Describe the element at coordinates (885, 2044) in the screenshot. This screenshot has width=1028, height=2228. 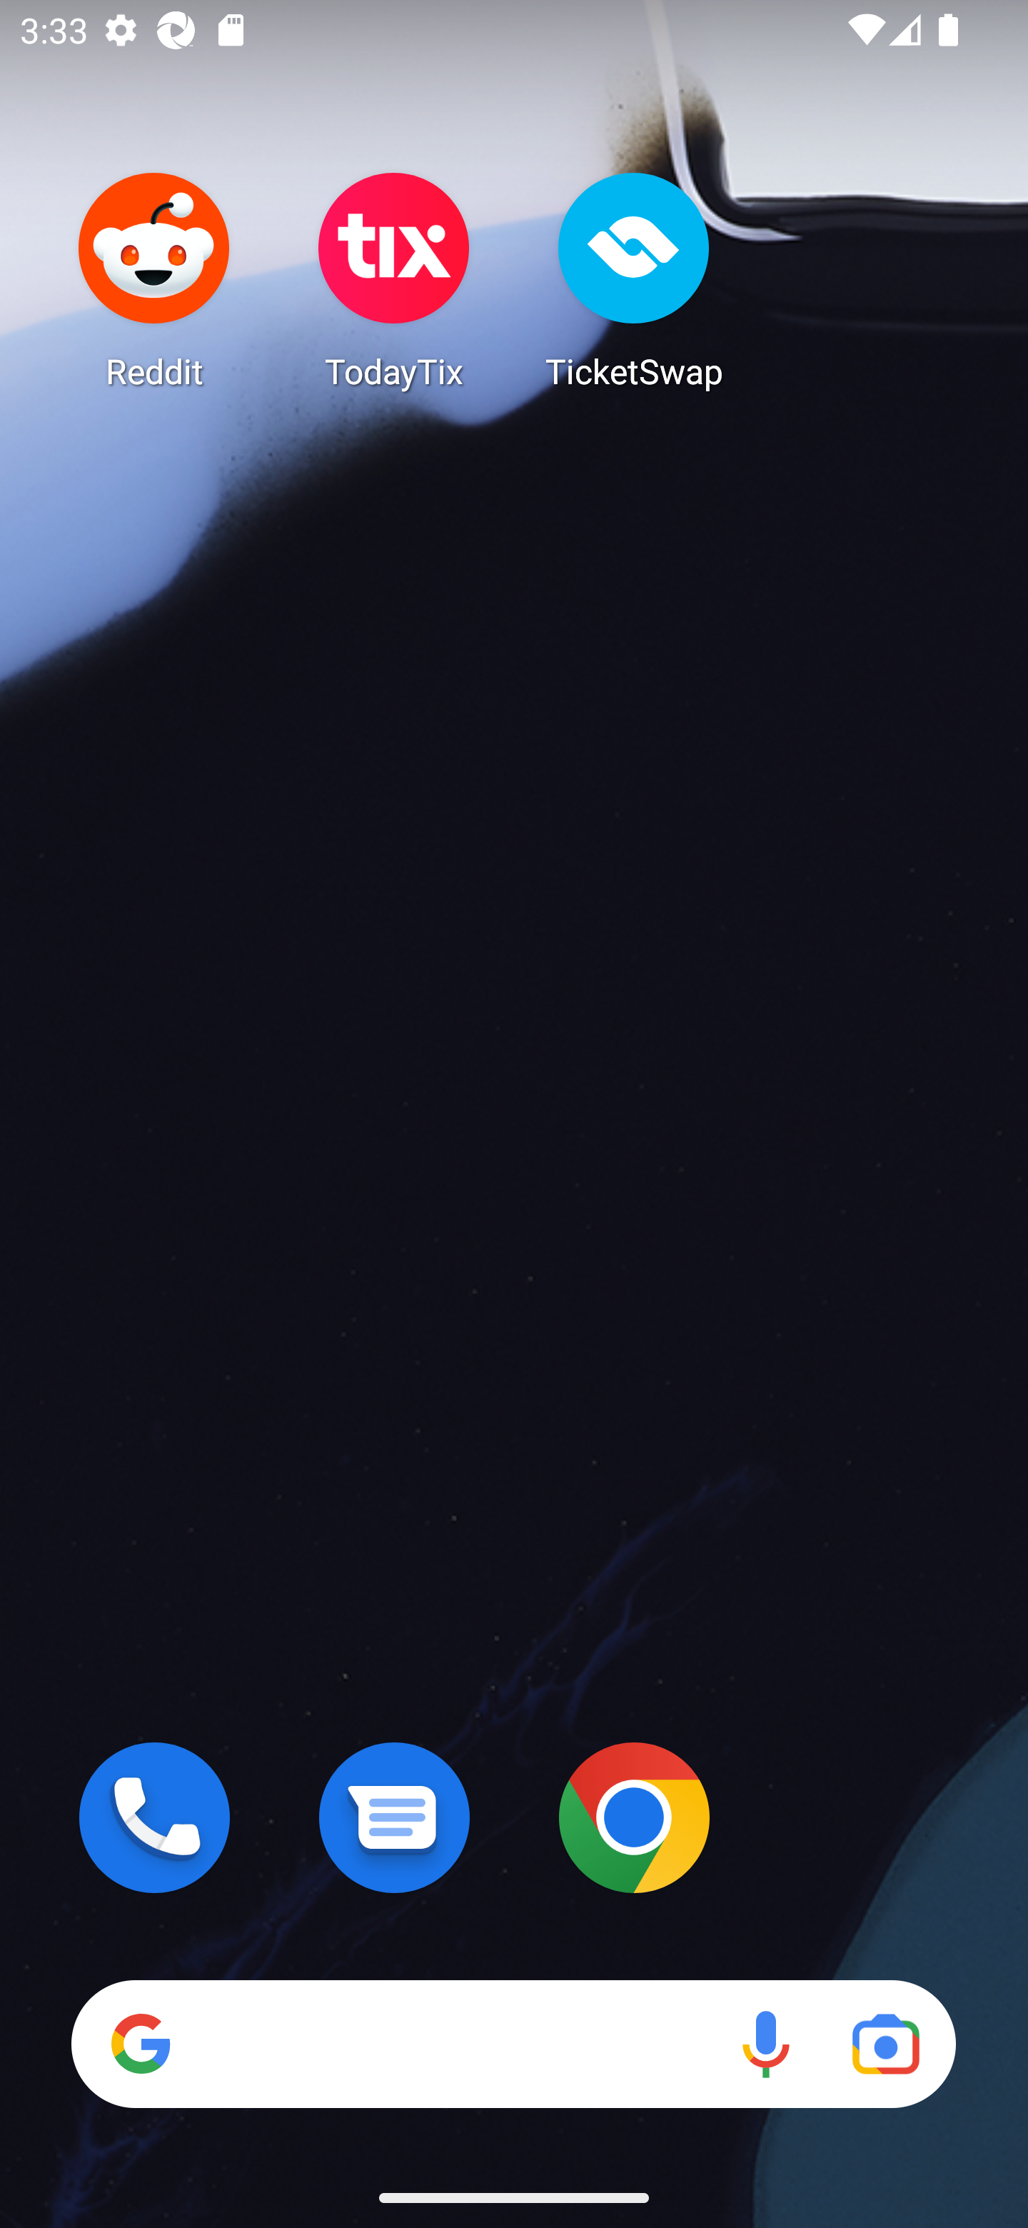
I see `Google Lens` at that location.